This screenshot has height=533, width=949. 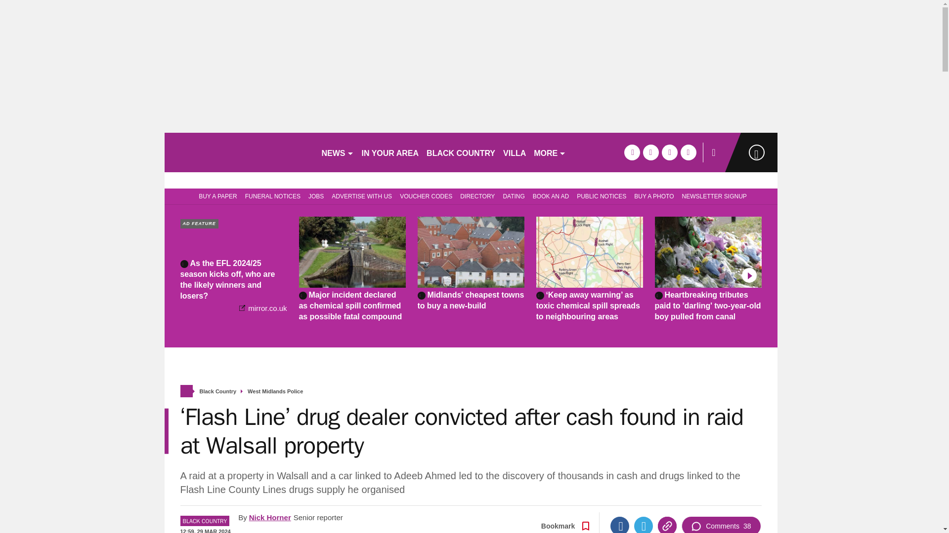 I want to click on Comments, so click(x=721, y=525).